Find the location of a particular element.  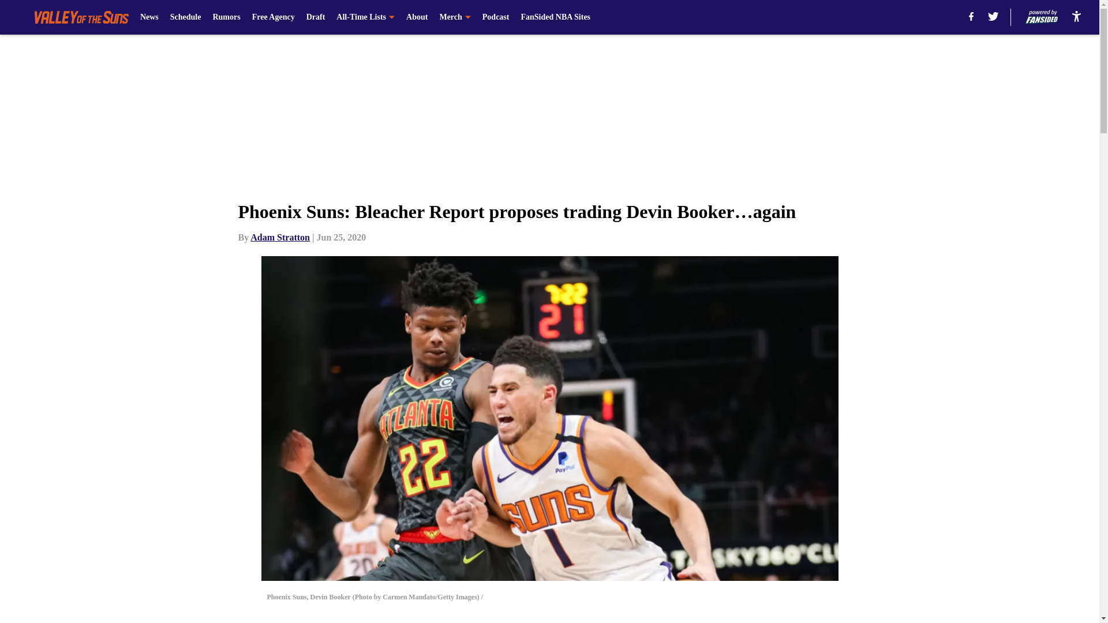

Schedule is located at coordinates (186, 17).